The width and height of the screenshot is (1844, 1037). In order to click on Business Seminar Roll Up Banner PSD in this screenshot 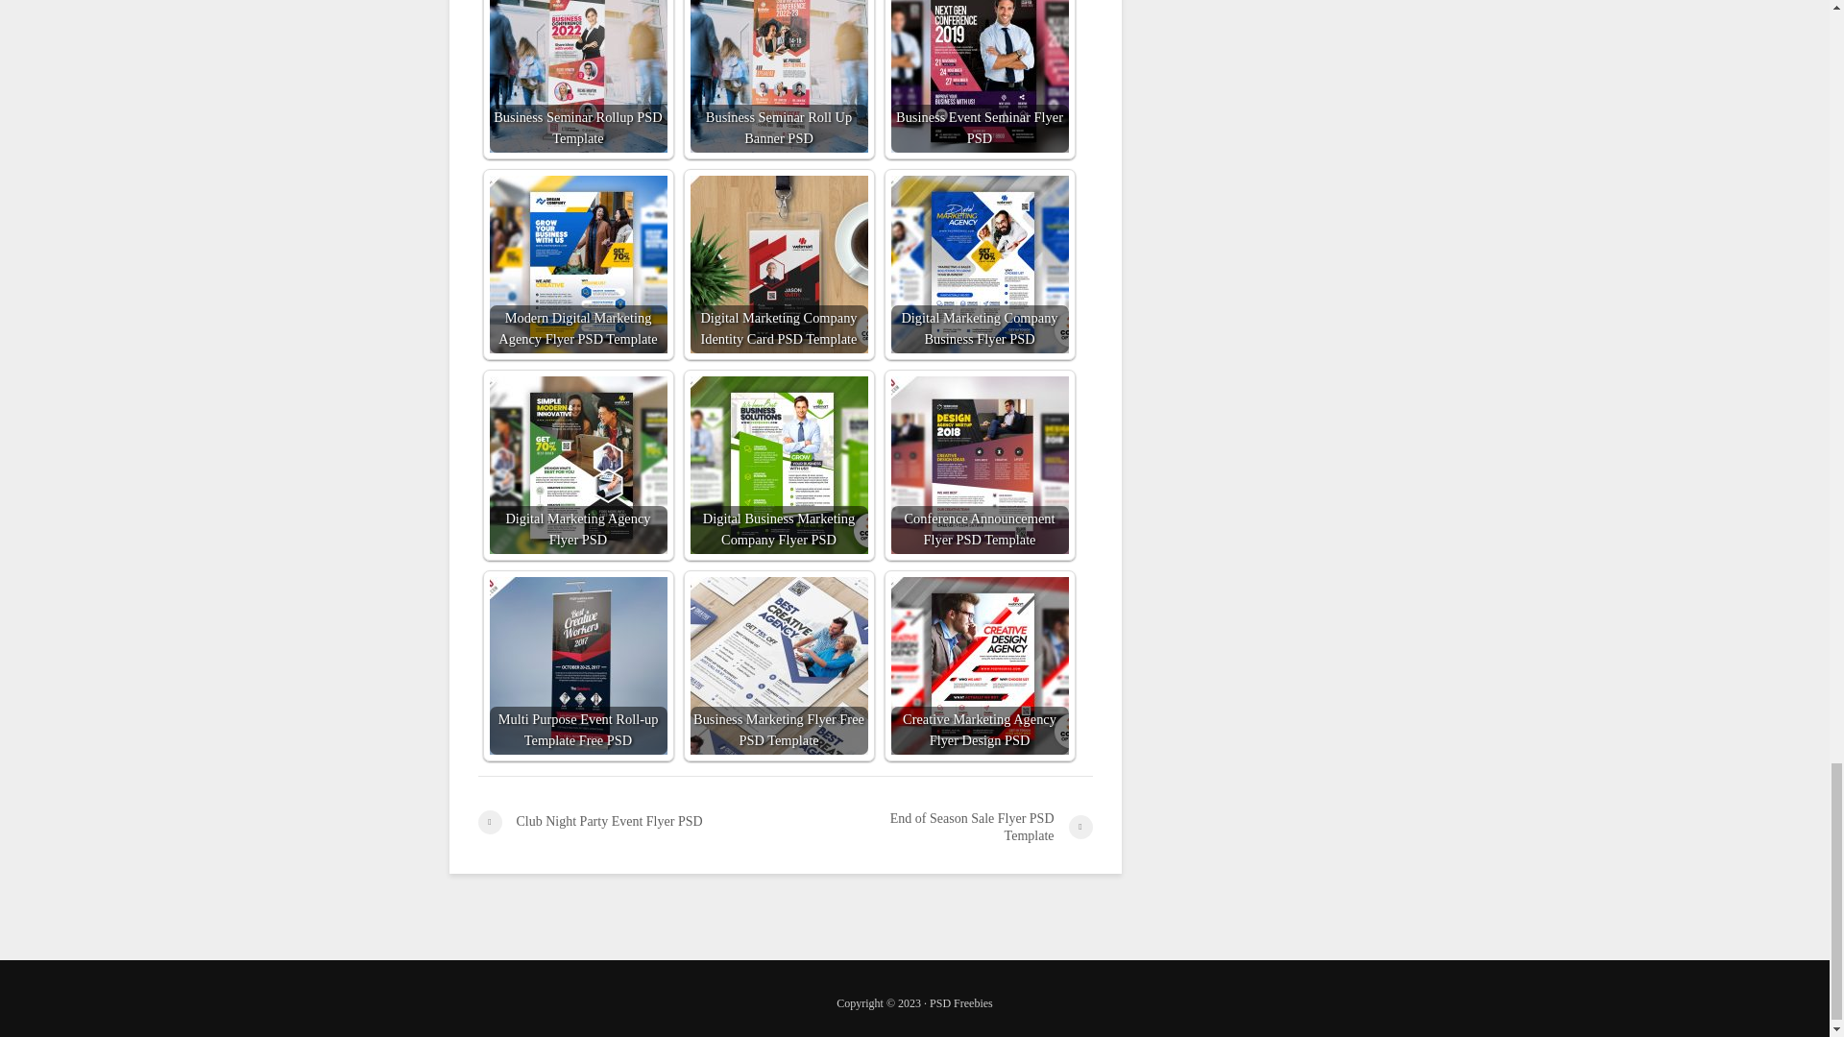, I will do `click(778, 76)`.